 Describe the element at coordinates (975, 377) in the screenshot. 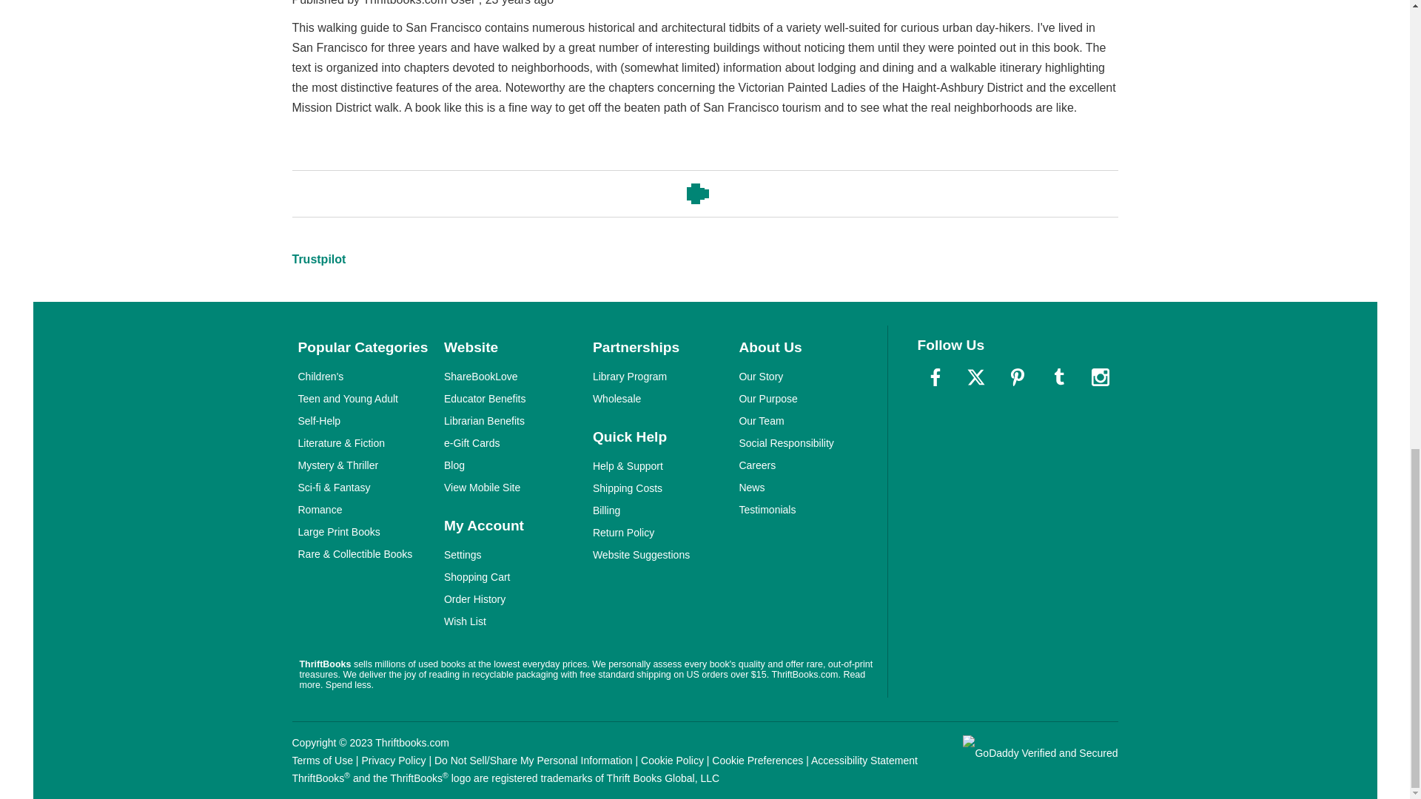

I see `Follow us on Twitter` at that location.